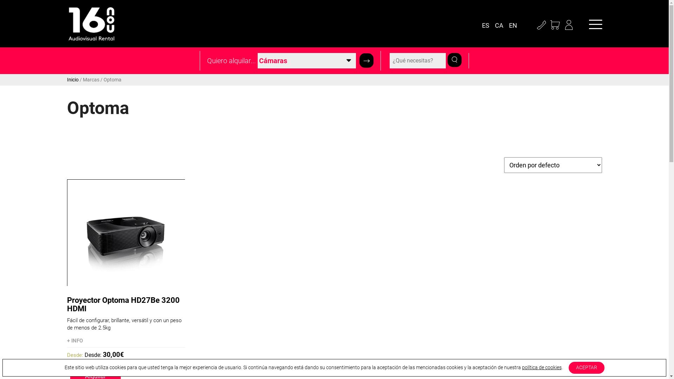 The width and height of the screenshot is (674, 379). What do you see at coordinates (455, 59) in the screenshot?
I see `Buscar` at bounding box center [455, 59].